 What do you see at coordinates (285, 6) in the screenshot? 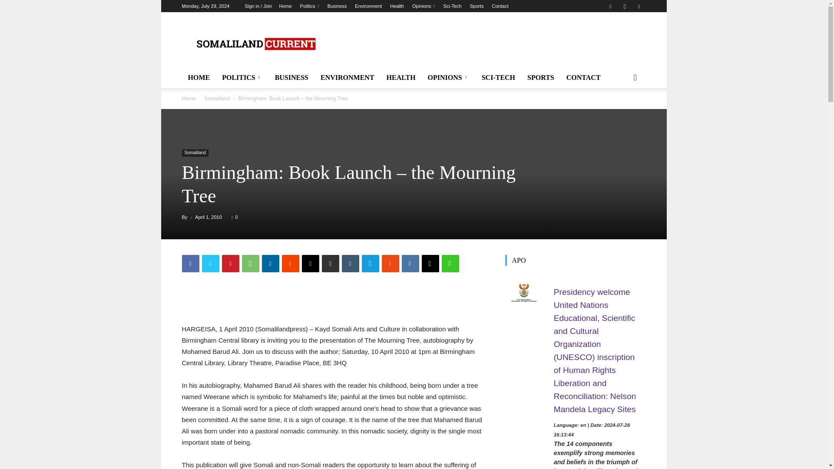
I see `Home` at bounding box center [285, 6].